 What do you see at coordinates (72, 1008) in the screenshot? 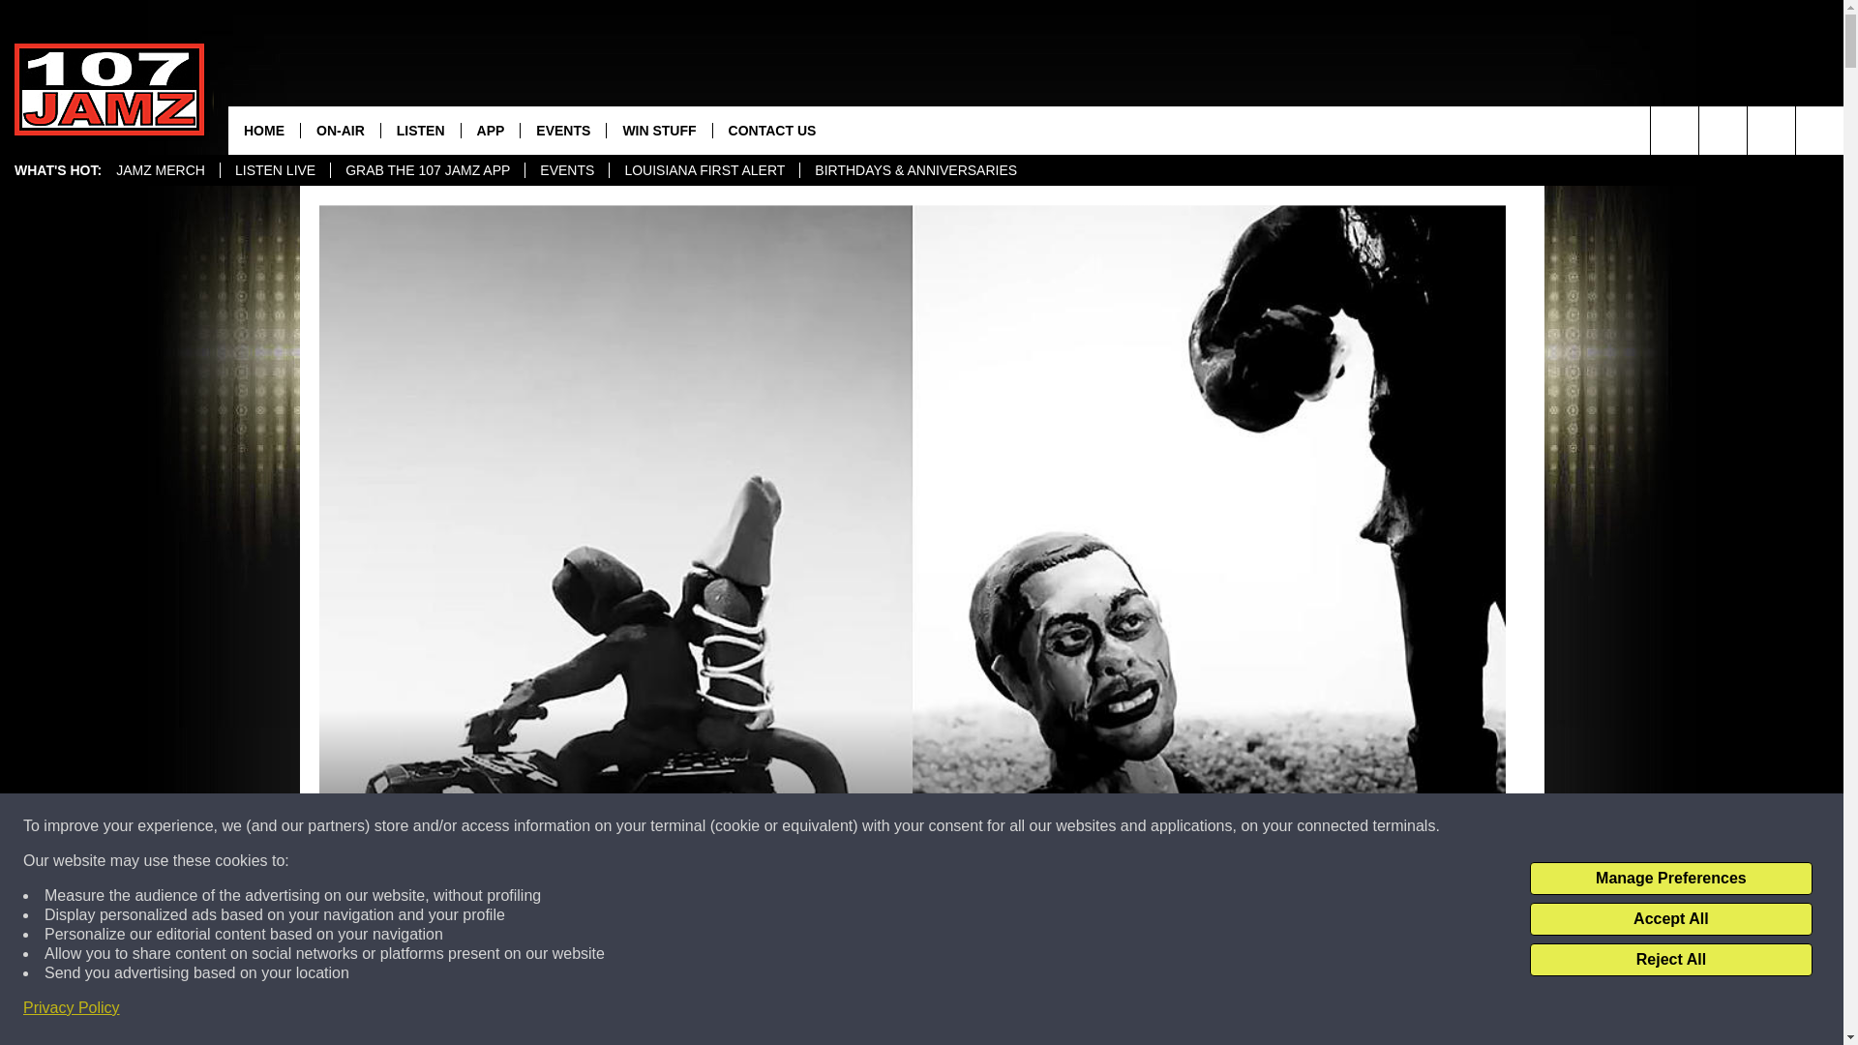
I see `Privacy Policy` at bounding box center [72, 1008].